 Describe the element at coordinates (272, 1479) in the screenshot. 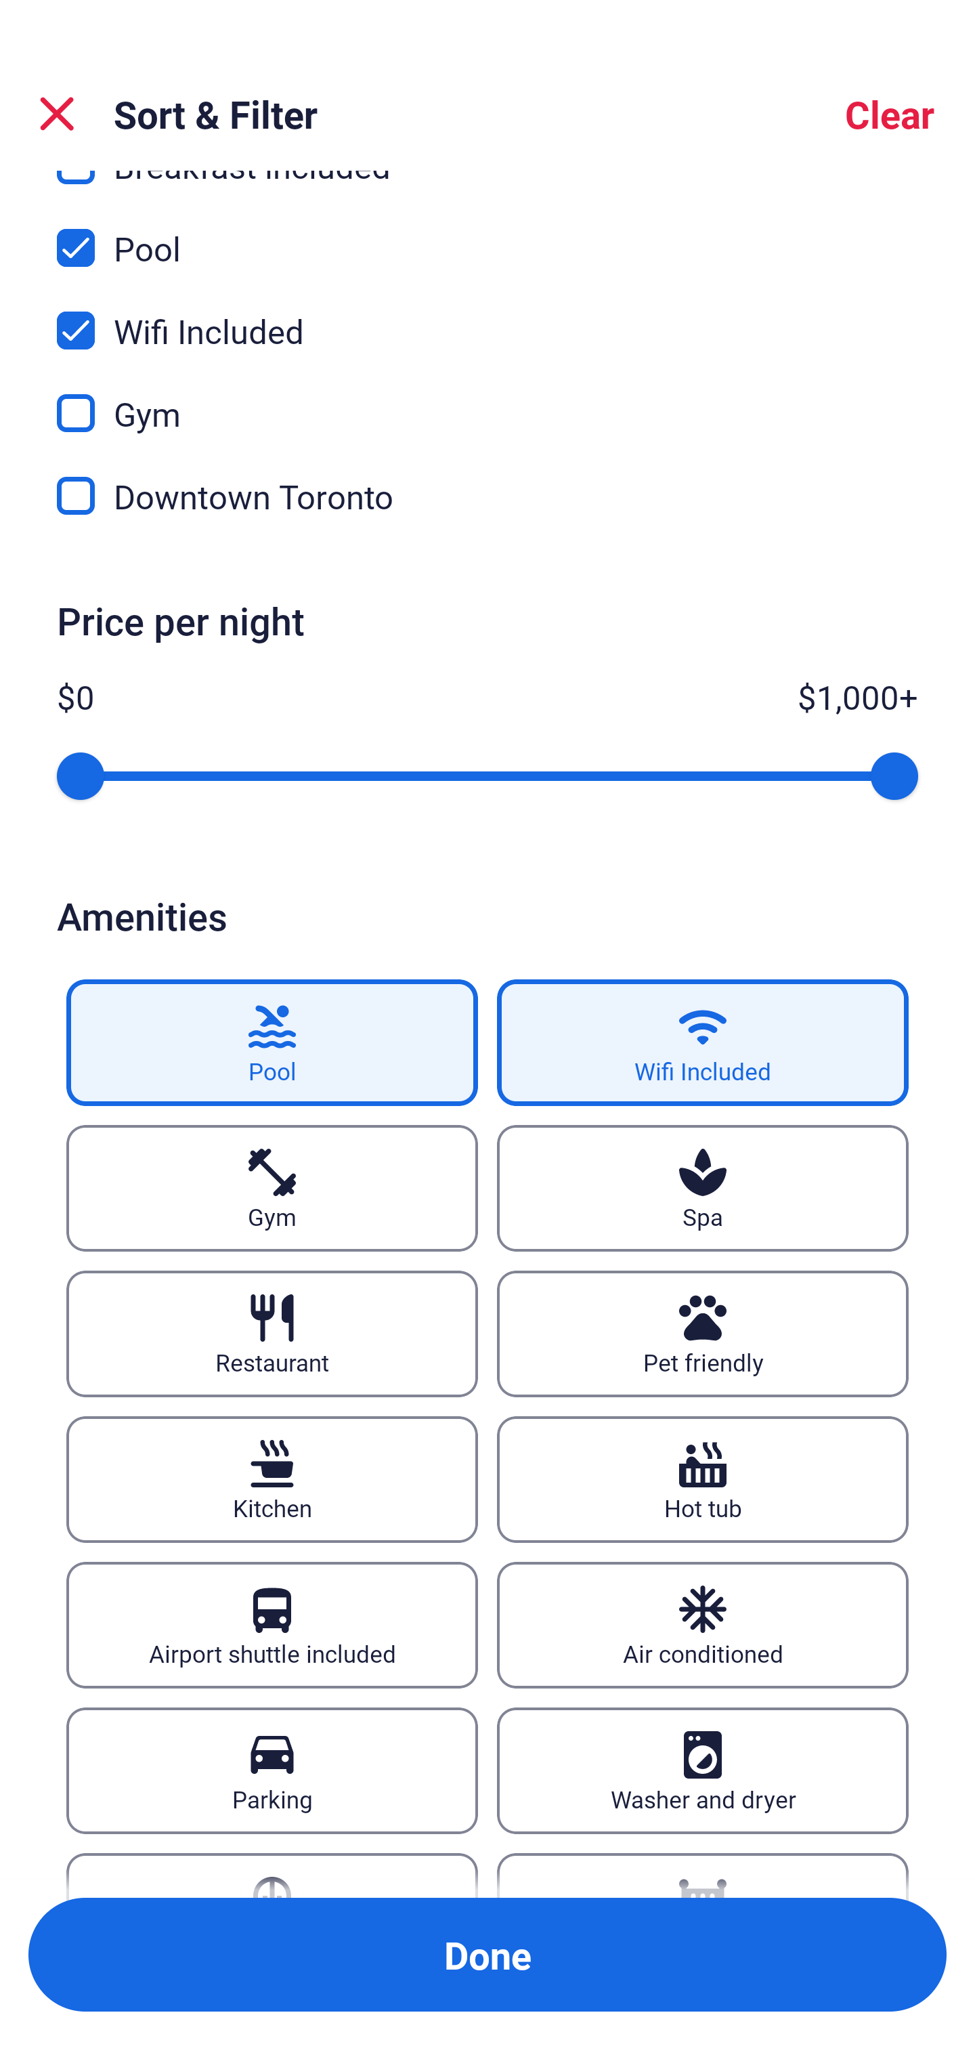

I see `Kitchen` at that location.